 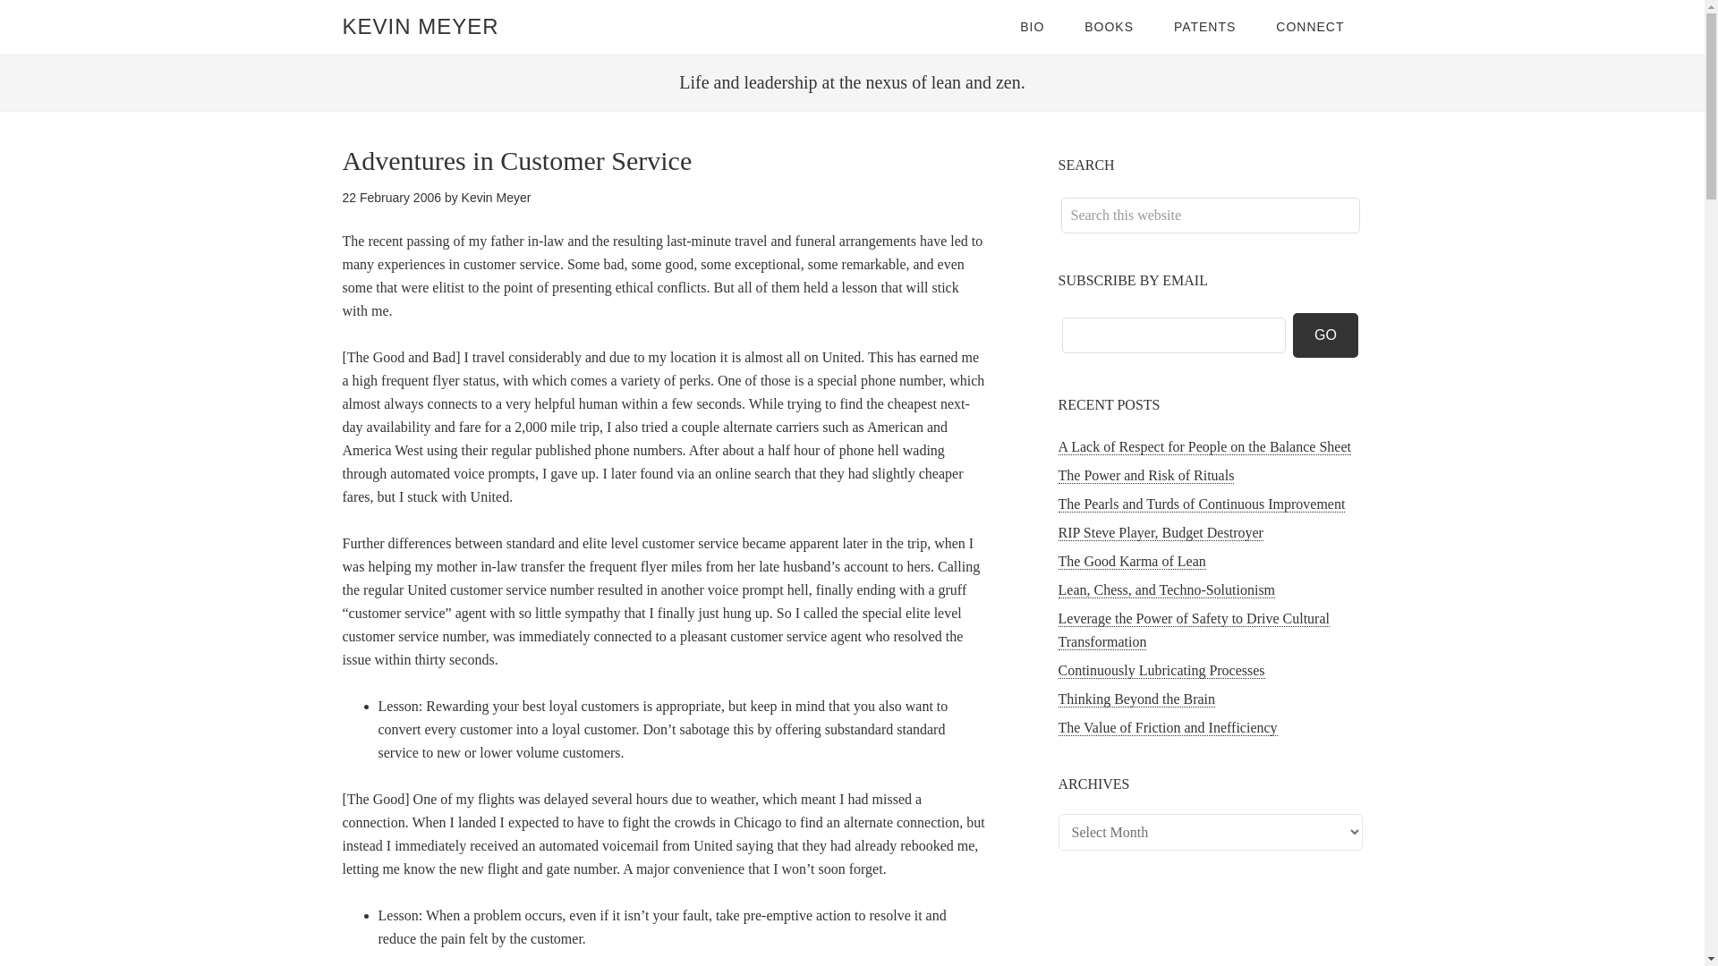 I want to click on The Good Karma of Lean, so click(x=1131, y=562).